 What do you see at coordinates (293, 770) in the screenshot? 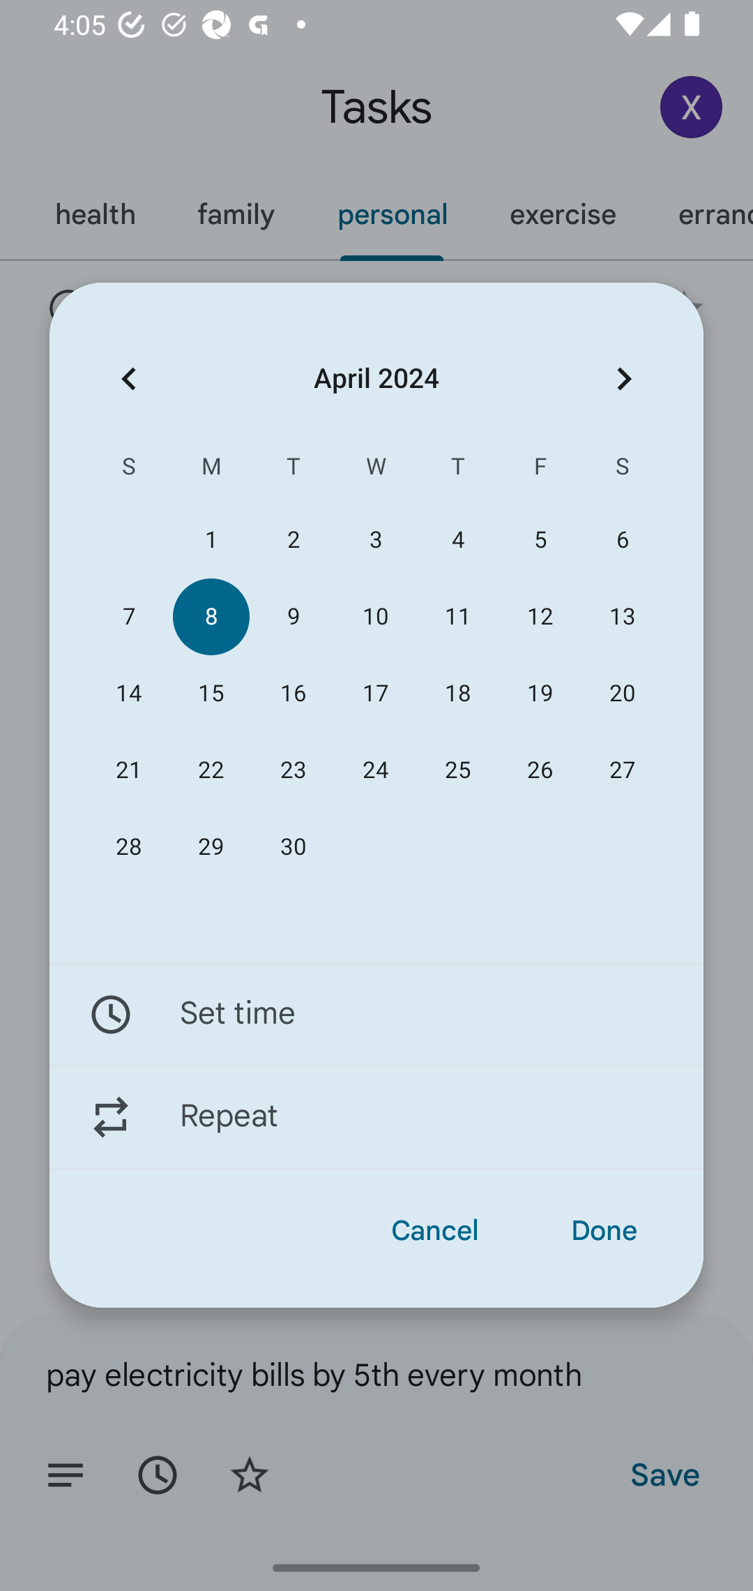
I see `23 23 April 2024` at bounding box center [293, 770].